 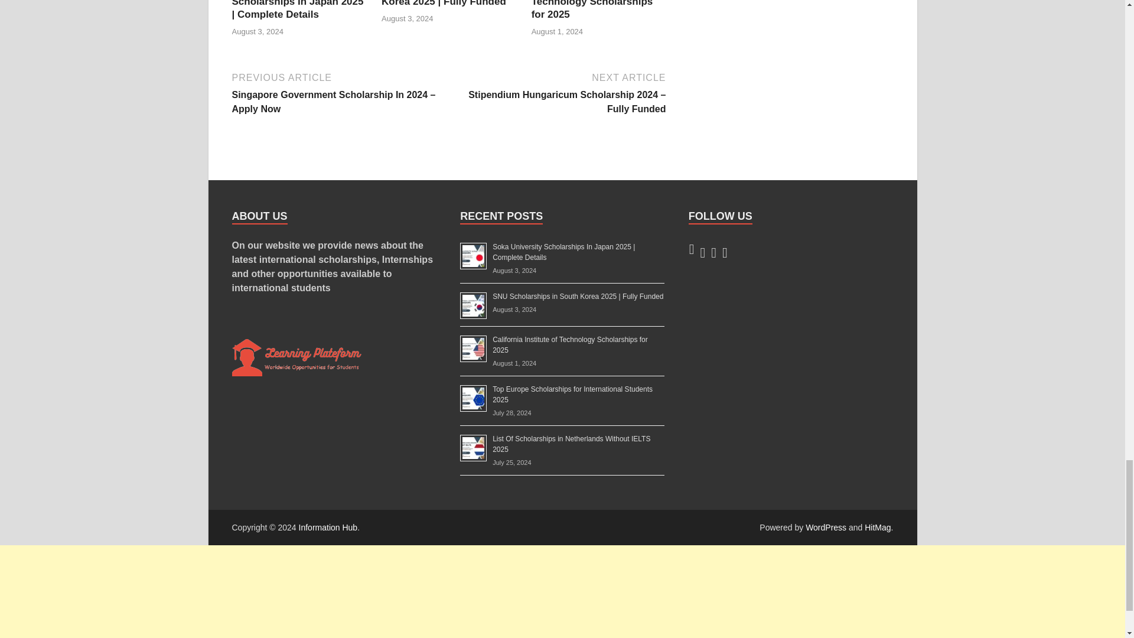 I want to click on HitMag WordPress Theme, so click(x=877, y=527).